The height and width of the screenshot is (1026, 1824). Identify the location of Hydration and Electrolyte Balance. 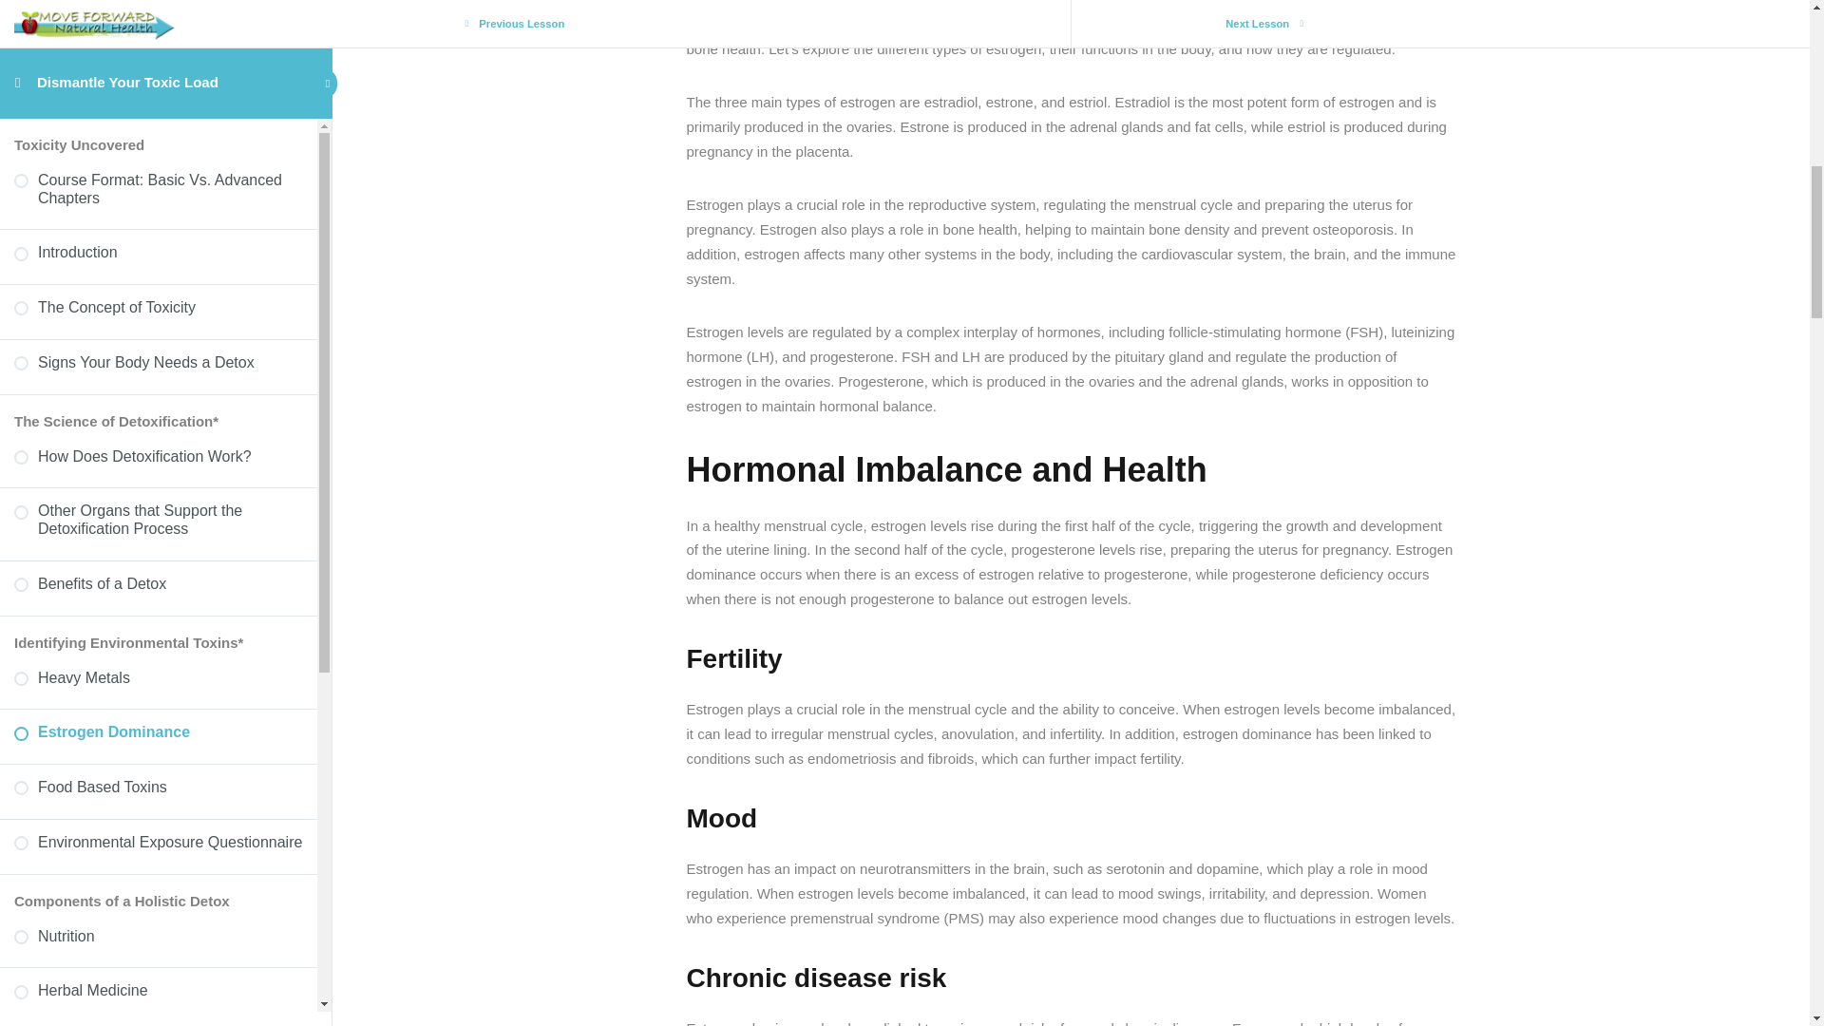
(158, 23).